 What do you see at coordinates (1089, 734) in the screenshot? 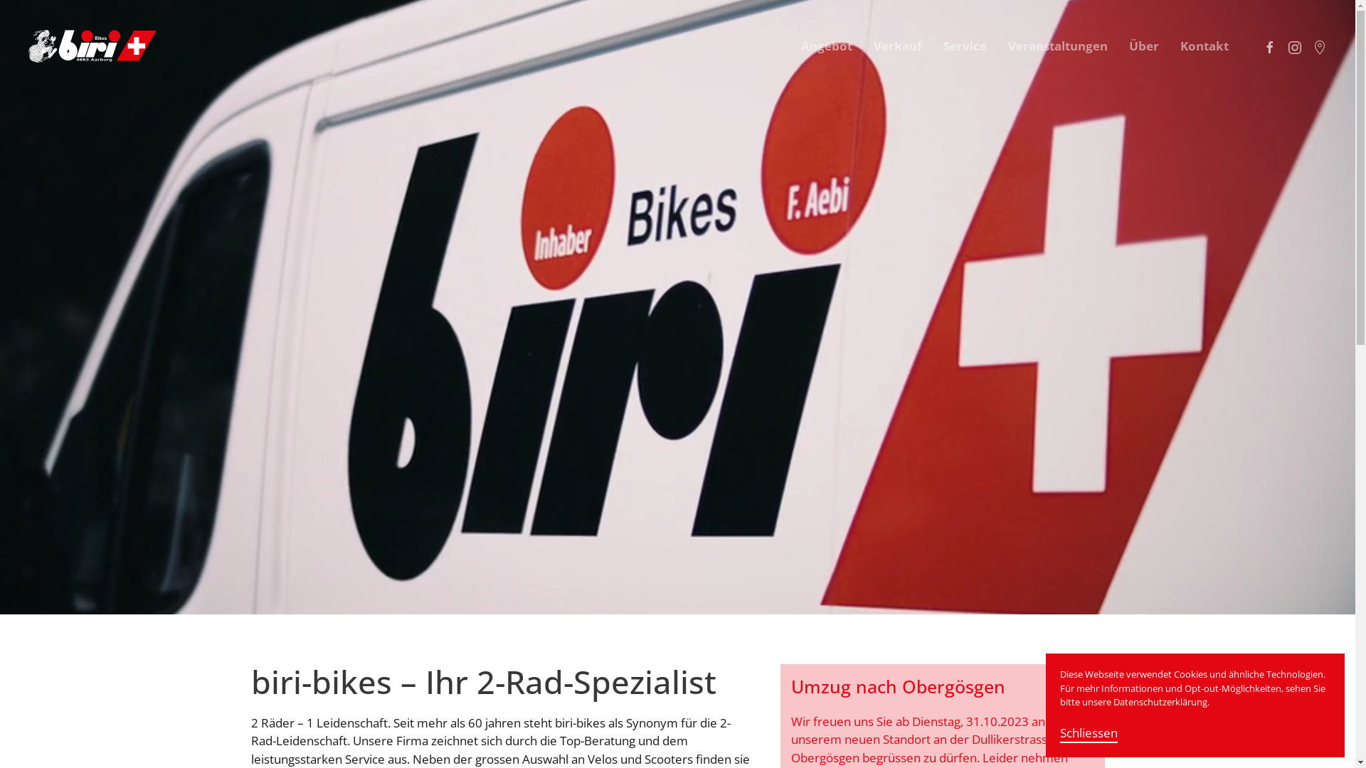
I see `Schliessen` at bounding box center [1089, 734].